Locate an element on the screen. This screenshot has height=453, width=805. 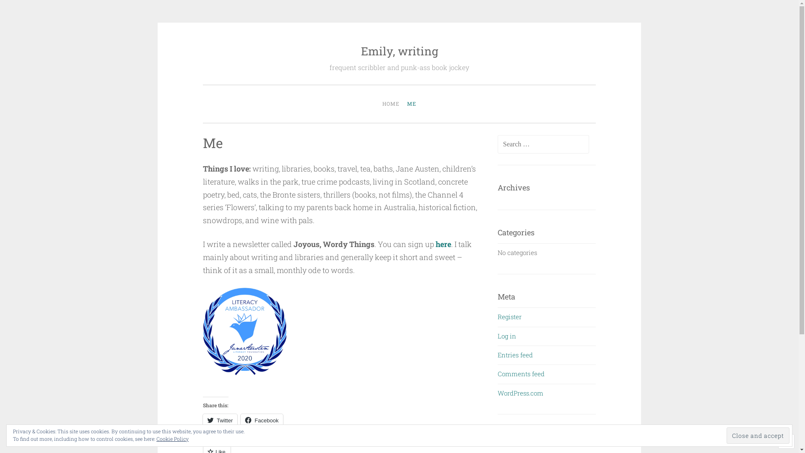
Cookie Policy is located at coordinates (173, 439).